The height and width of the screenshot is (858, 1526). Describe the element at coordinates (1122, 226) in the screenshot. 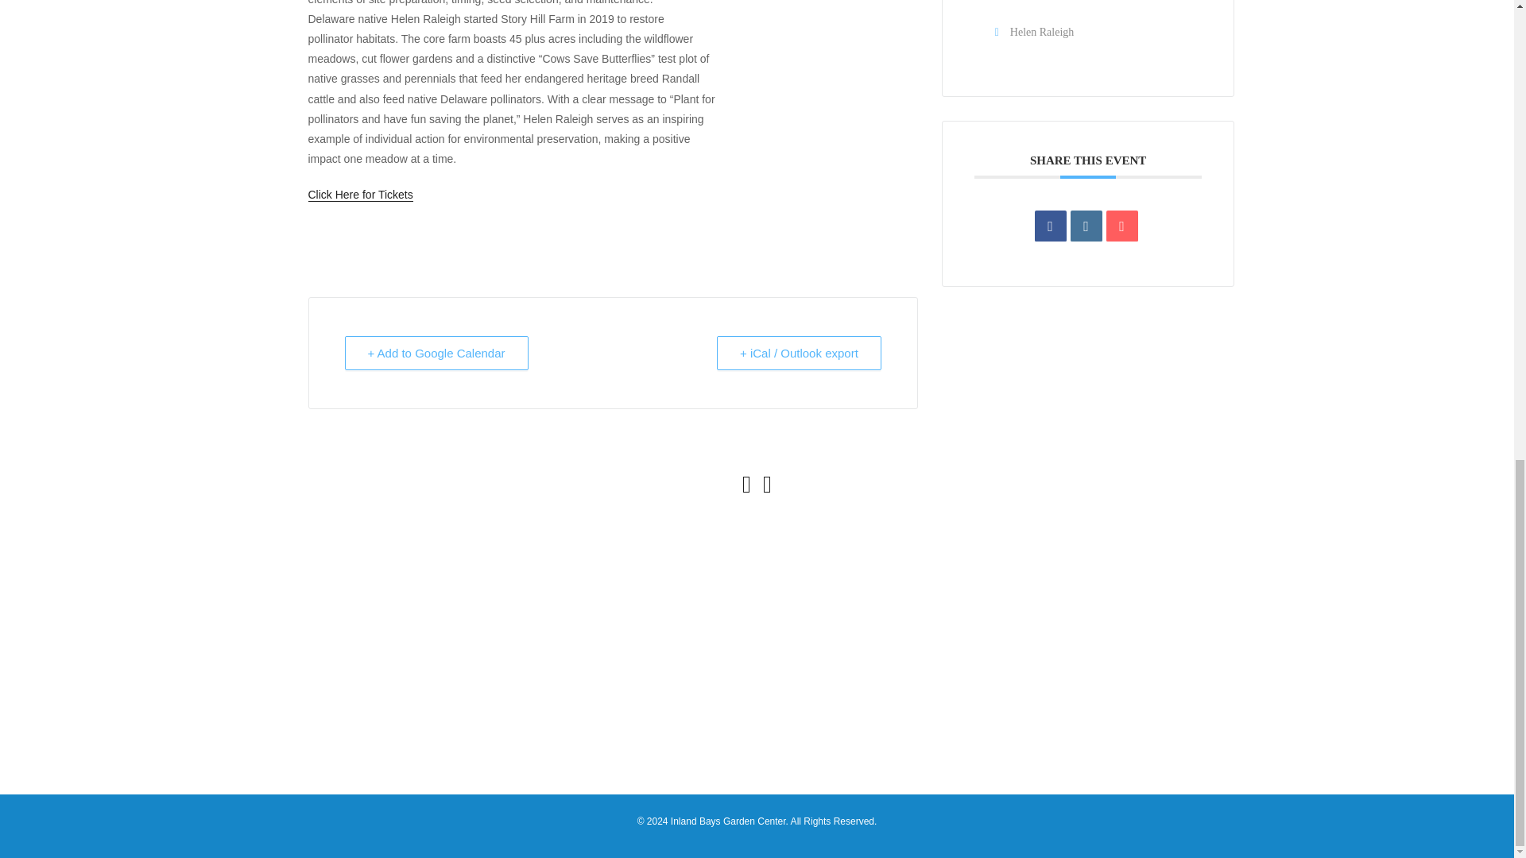

I see `Email` at that location.